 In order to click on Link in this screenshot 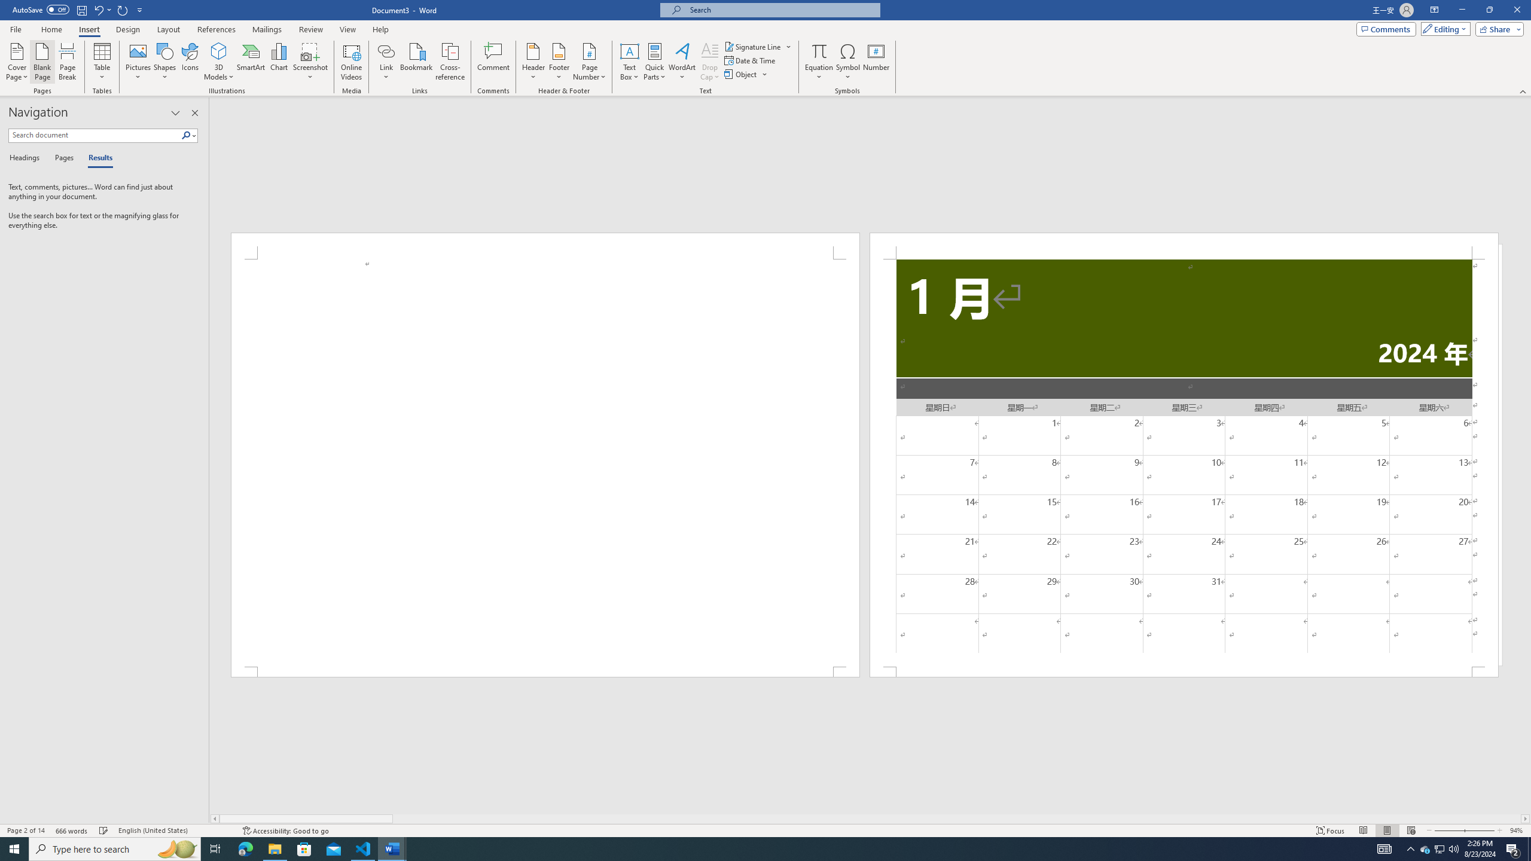, I will do `click(386, 62)`.